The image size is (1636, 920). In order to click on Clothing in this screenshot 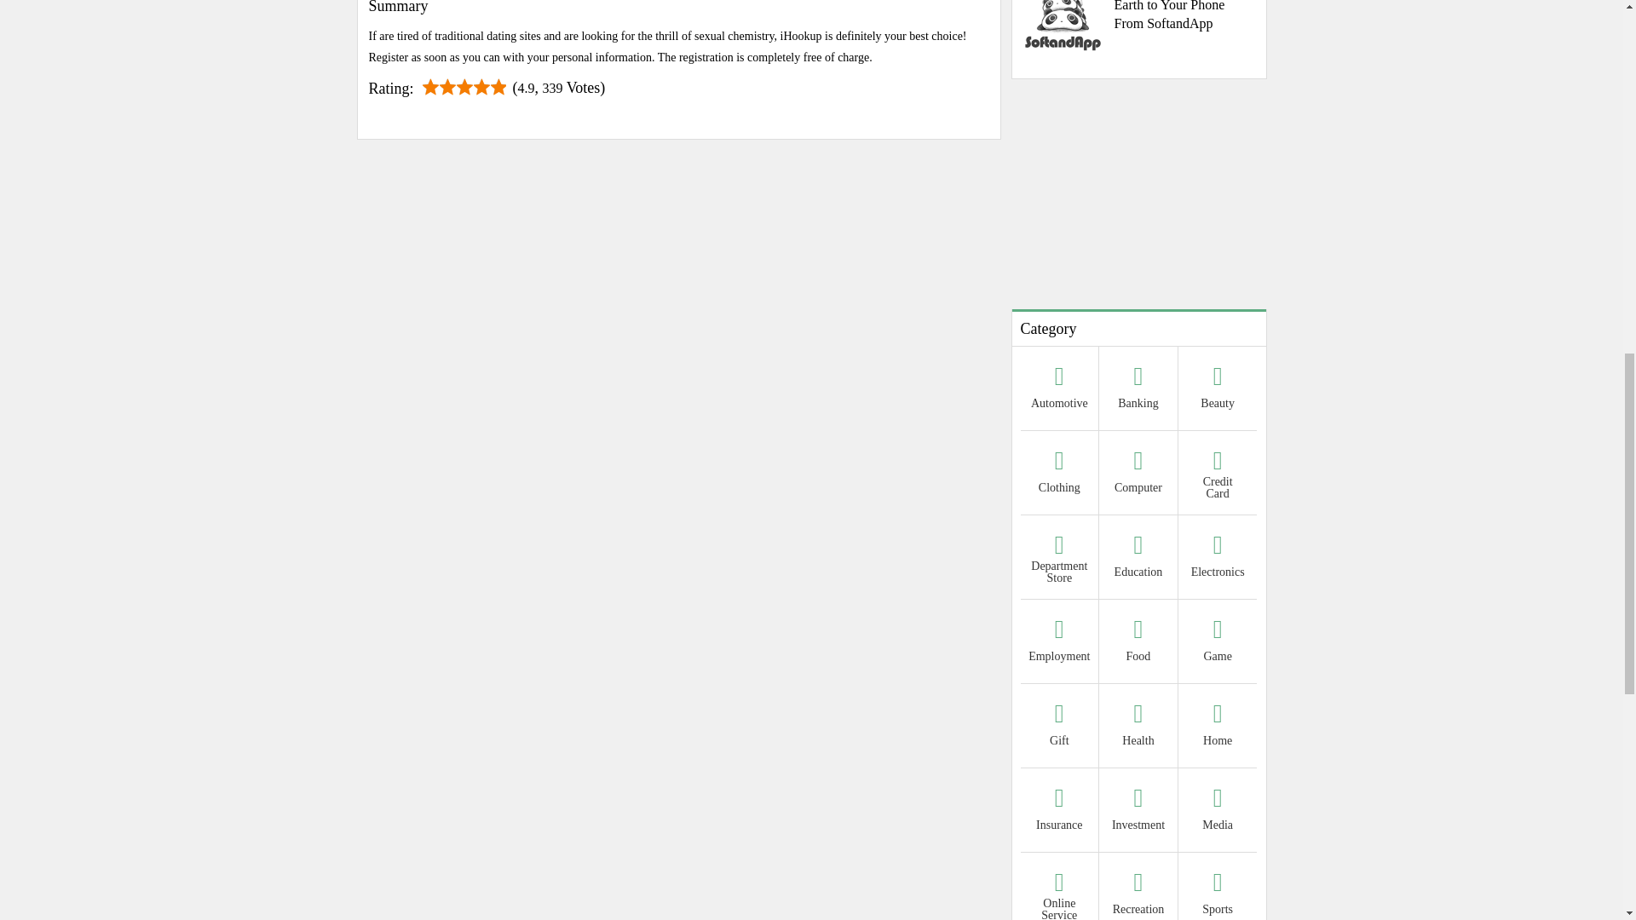, I will do `click(1060, 474)`.